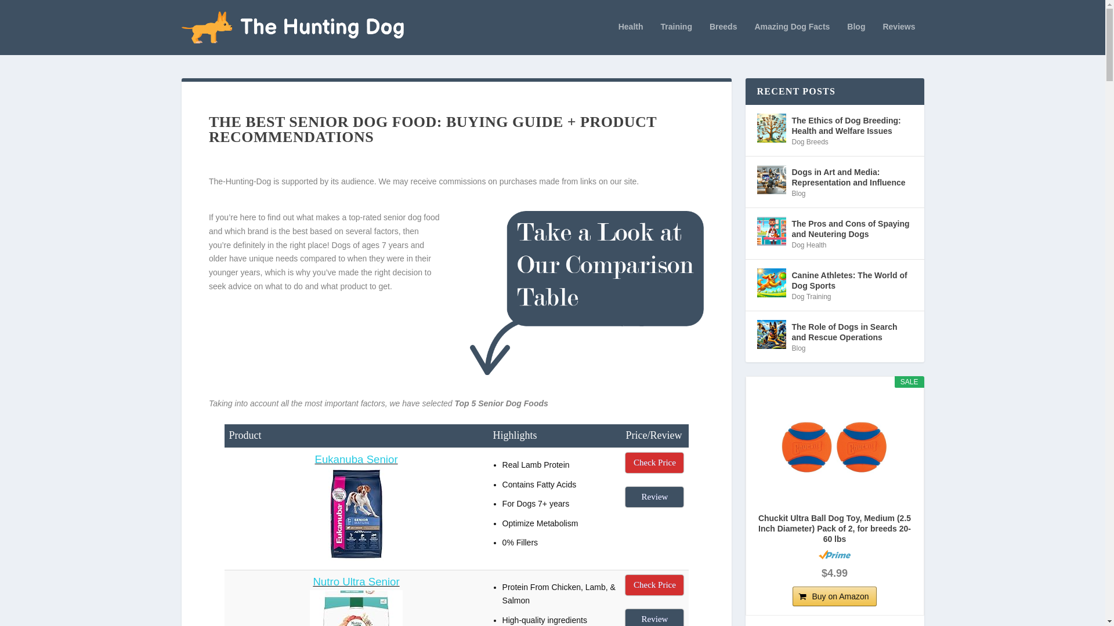 Image resolution: width=1114 pixels, height=626 pixels. I want to click on Review, so click(654, 617).